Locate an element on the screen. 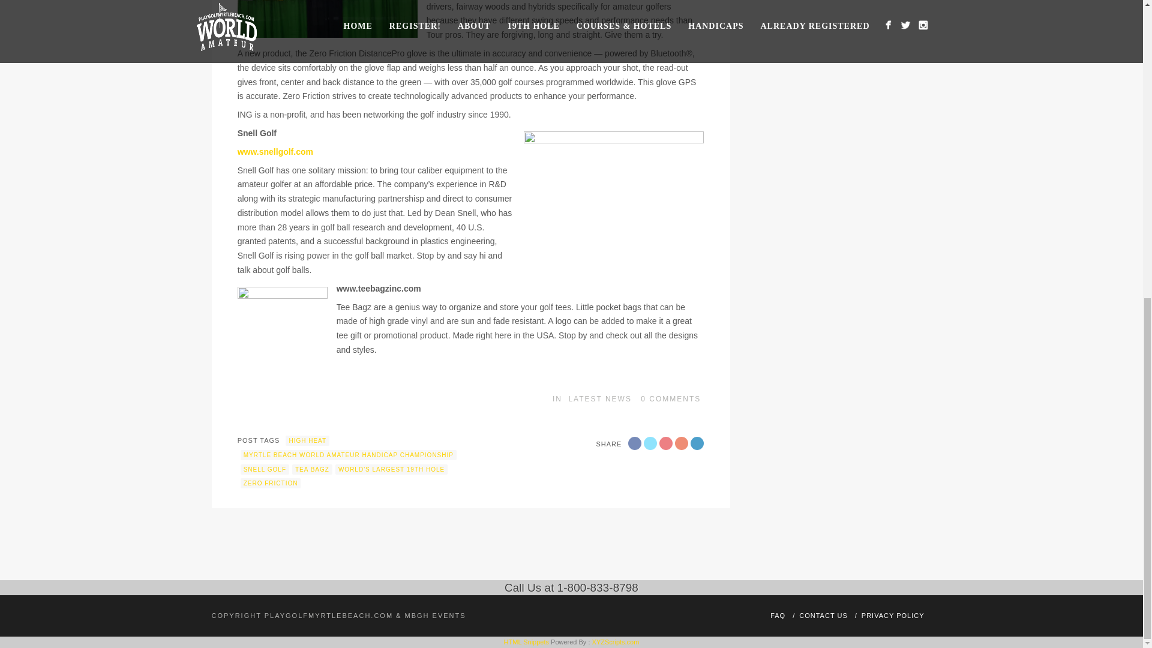 The width and height of the screenshot is (1152, 648). www.snellgolf.com is located at coordinates (275, 152).